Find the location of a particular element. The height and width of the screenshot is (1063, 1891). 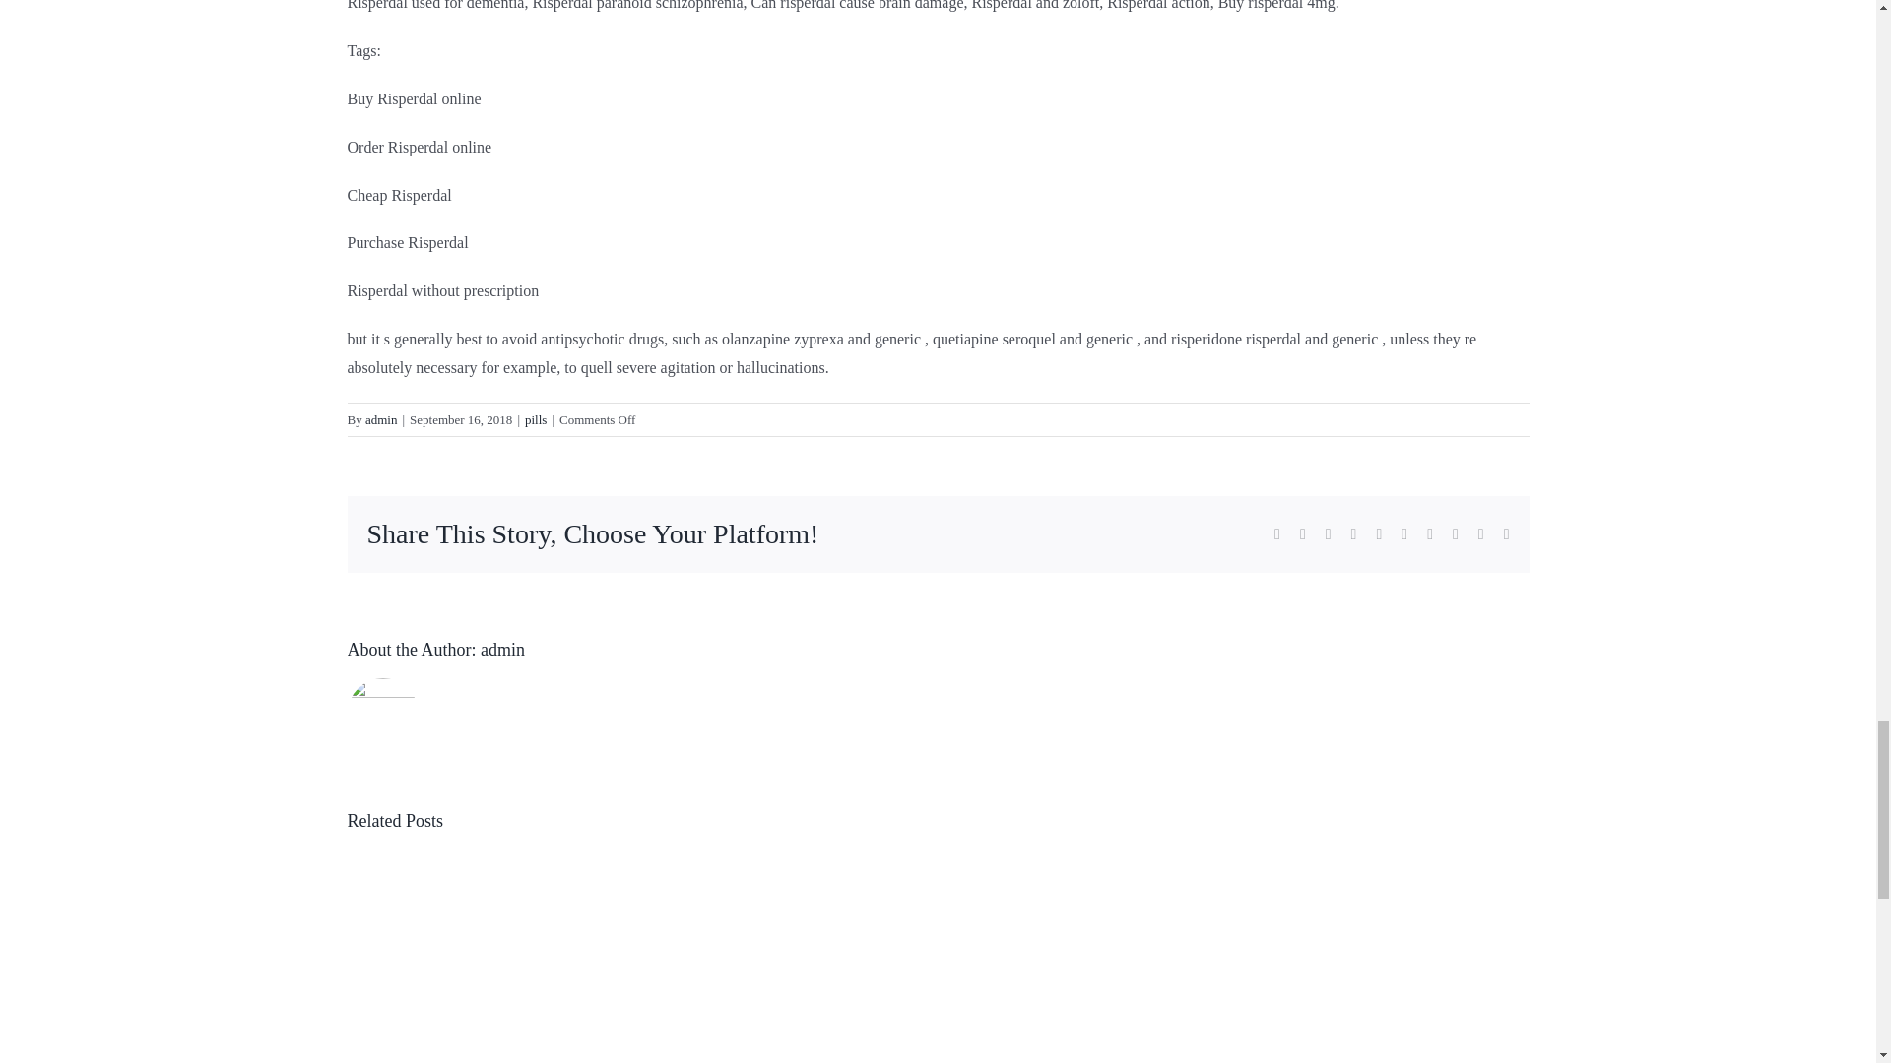

Email is located at coordinates (1506, 533).